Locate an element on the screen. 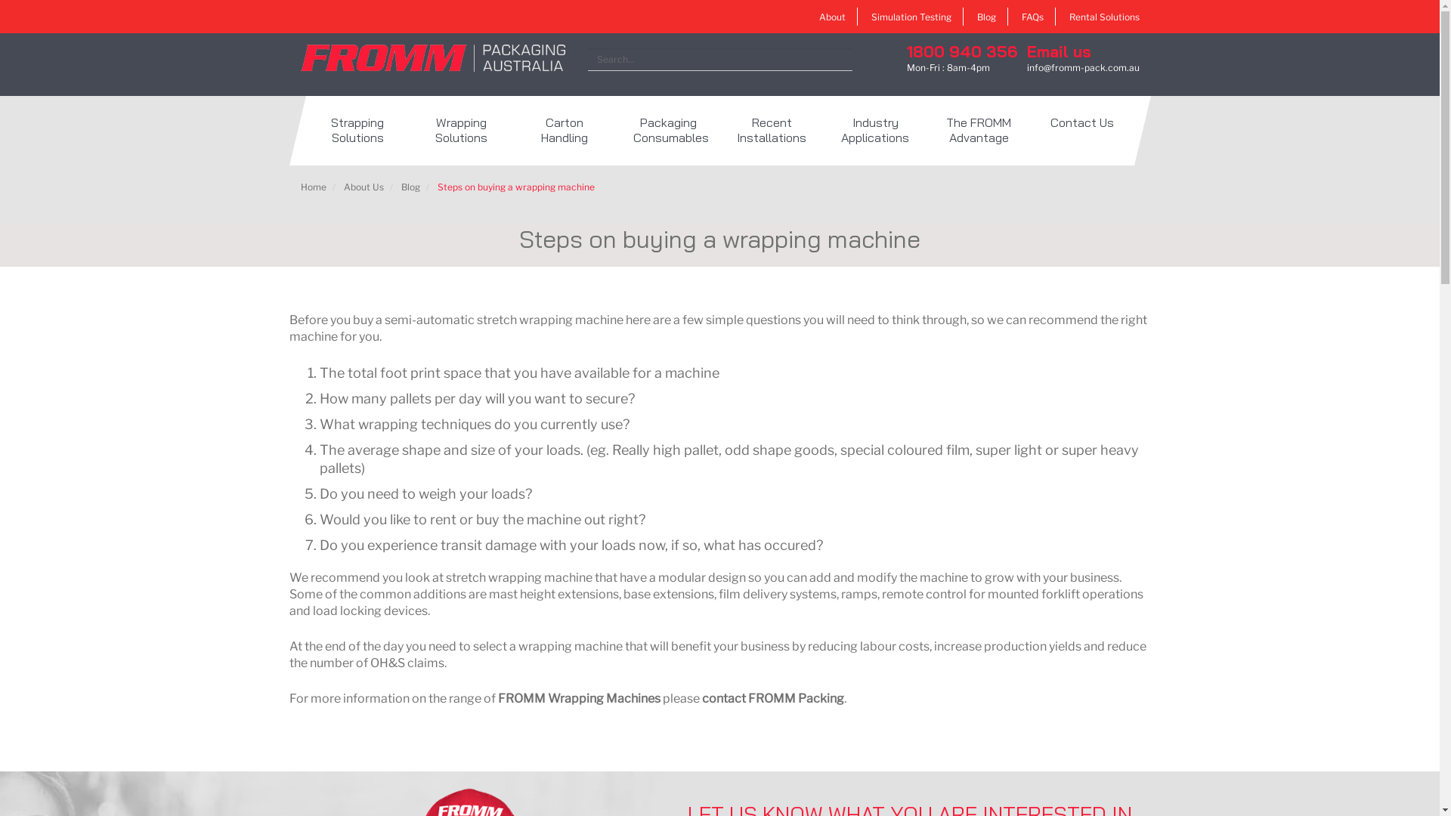 The image size is (1451, 816). FROMM Wrapping Machines is located at coordinates (579, 698).